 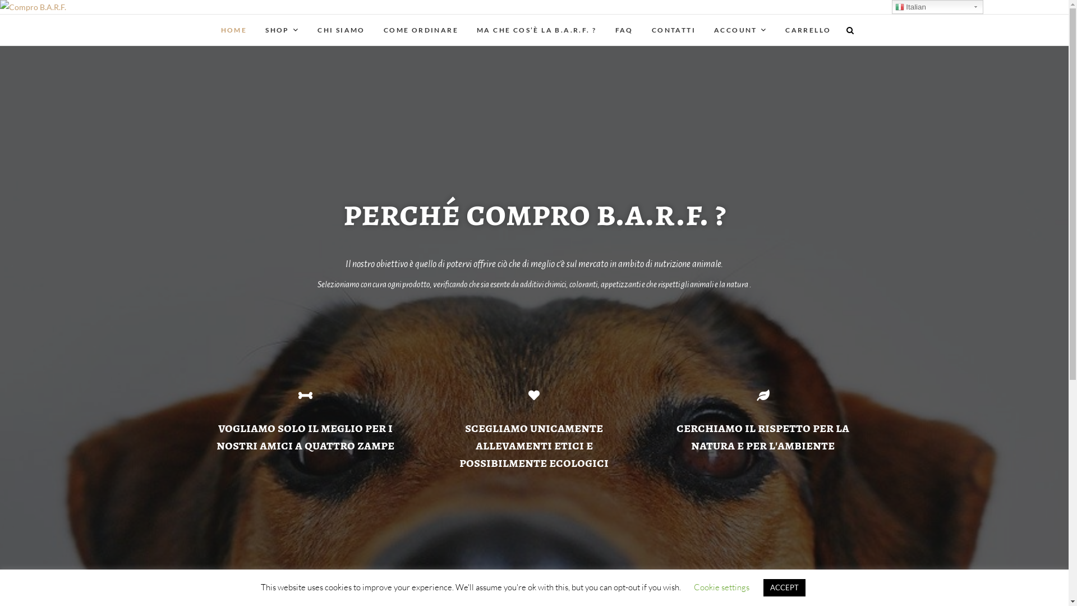 What do you see at coordinates (808, 30) in the screenshot?
I see `CARRELLO` at bounding box center [808, 30].